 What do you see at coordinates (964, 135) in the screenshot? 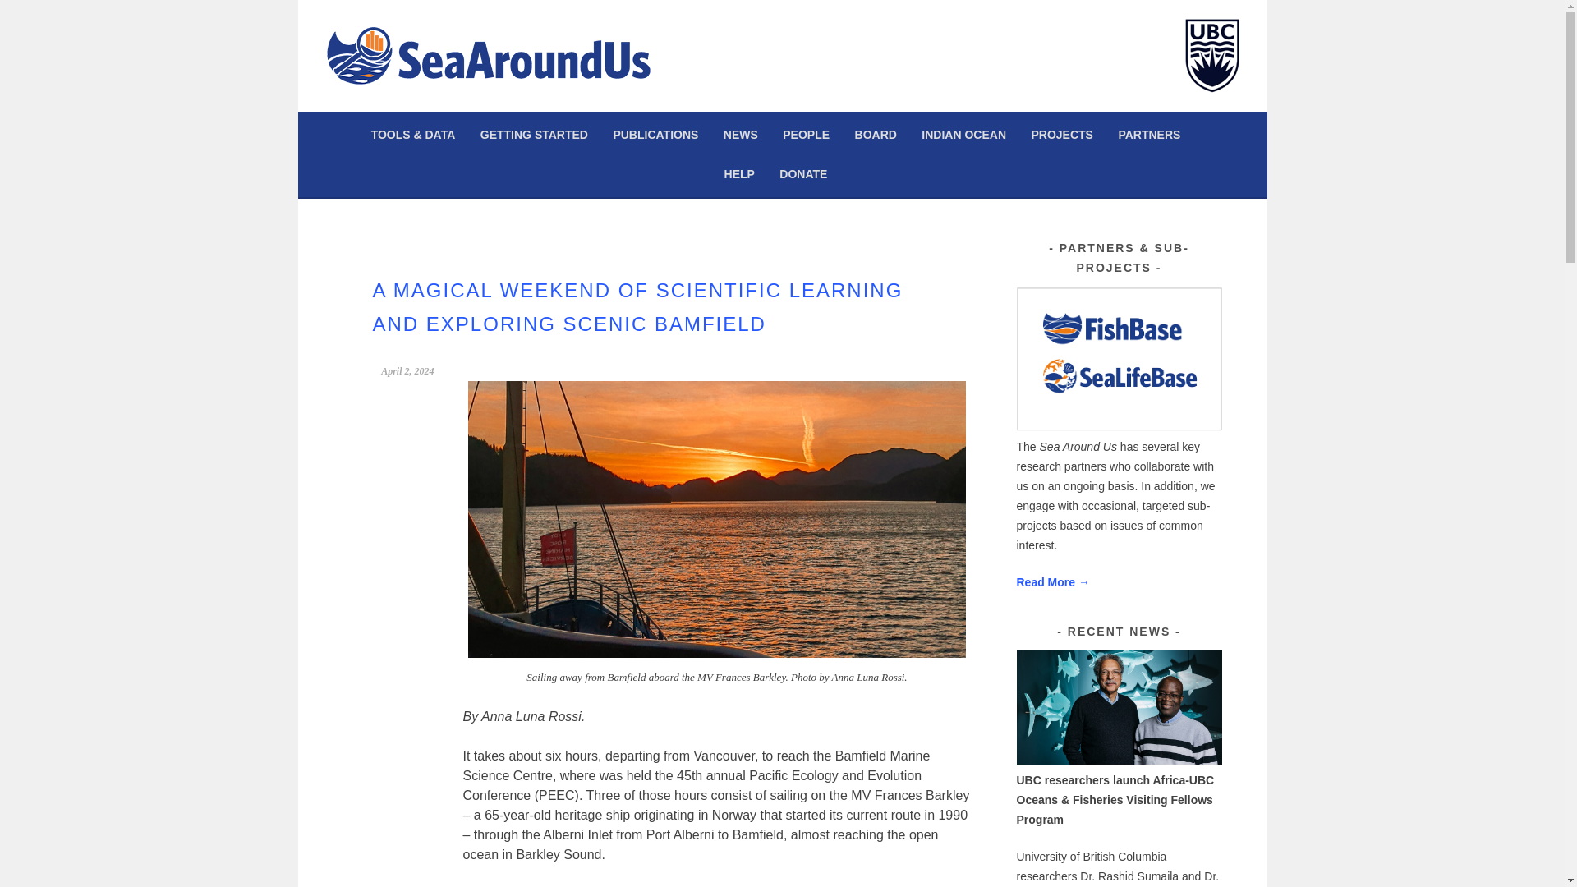
I see `INDIAN OCEAN` at bounding box center [964, 135].